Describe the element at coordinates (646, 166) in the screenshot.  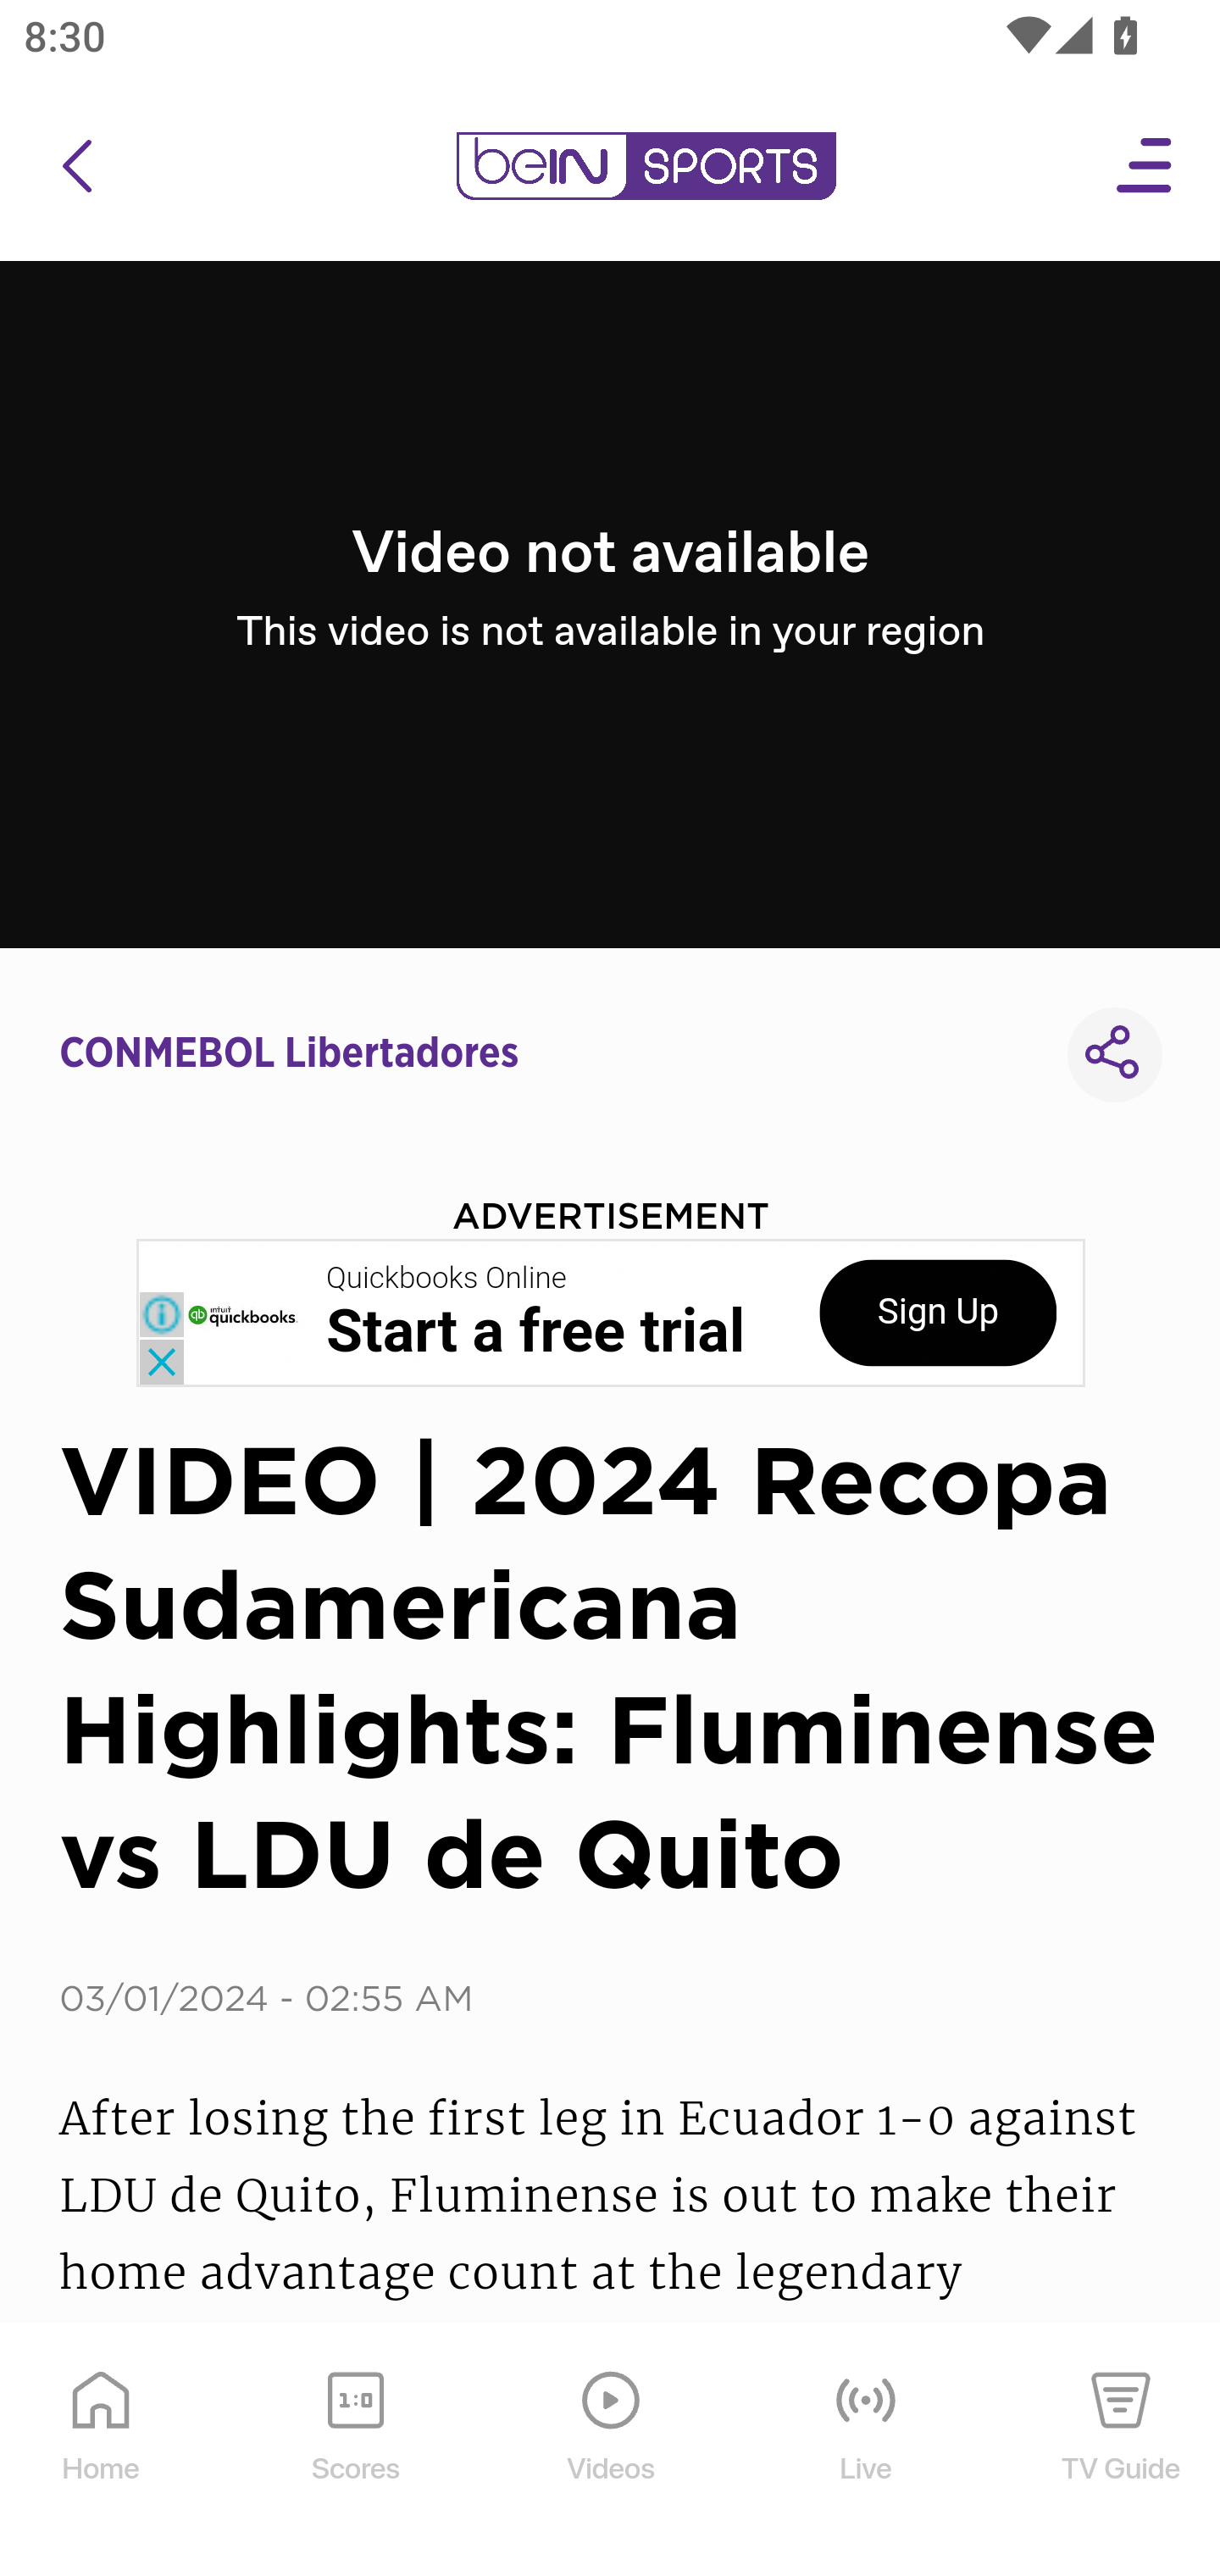
I see `en-us?platform=mobile_android bein logo` at that location.